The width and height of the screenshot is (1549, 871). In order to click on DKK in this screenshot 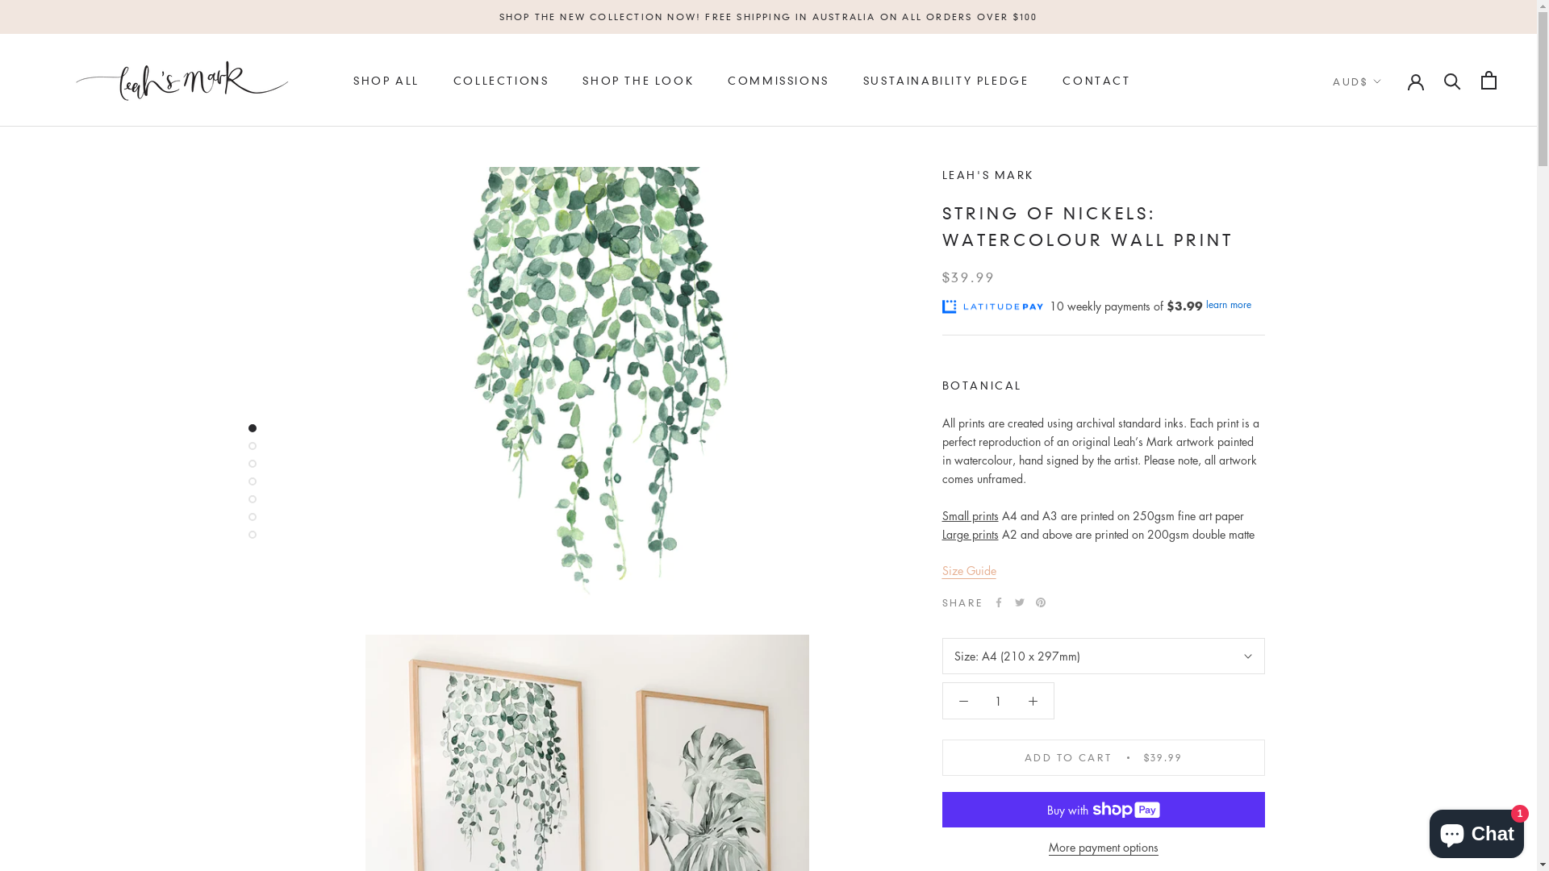, I will do `click(1389, 743)`.